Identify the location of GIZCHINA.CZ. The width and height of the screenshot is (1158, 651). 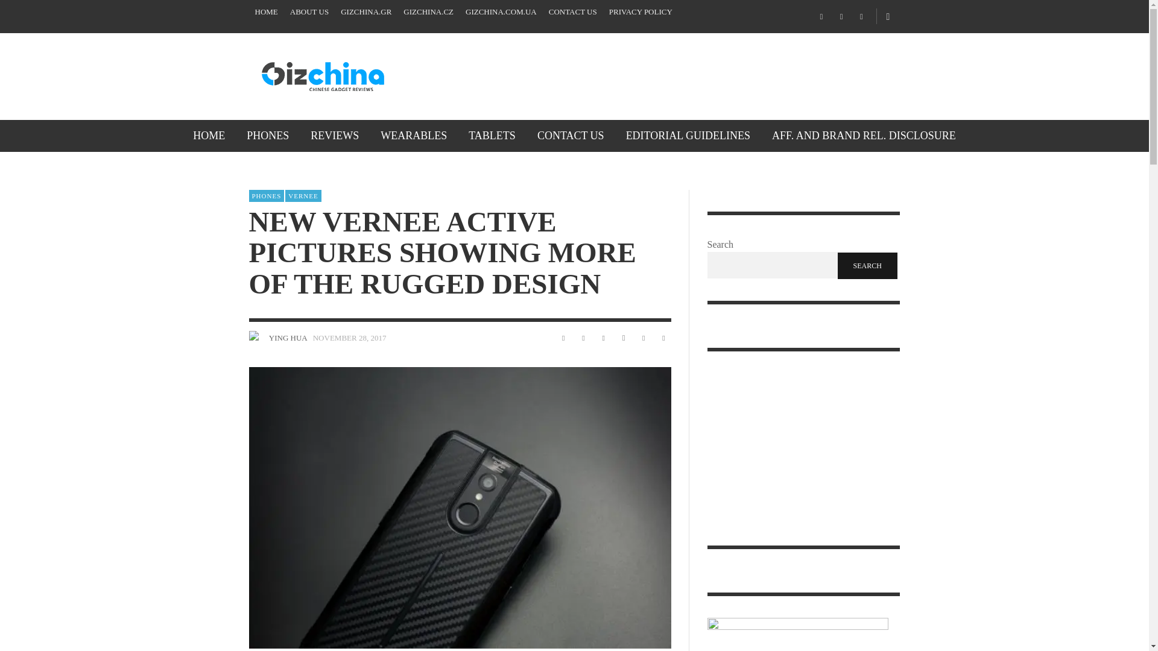
(428, 12).